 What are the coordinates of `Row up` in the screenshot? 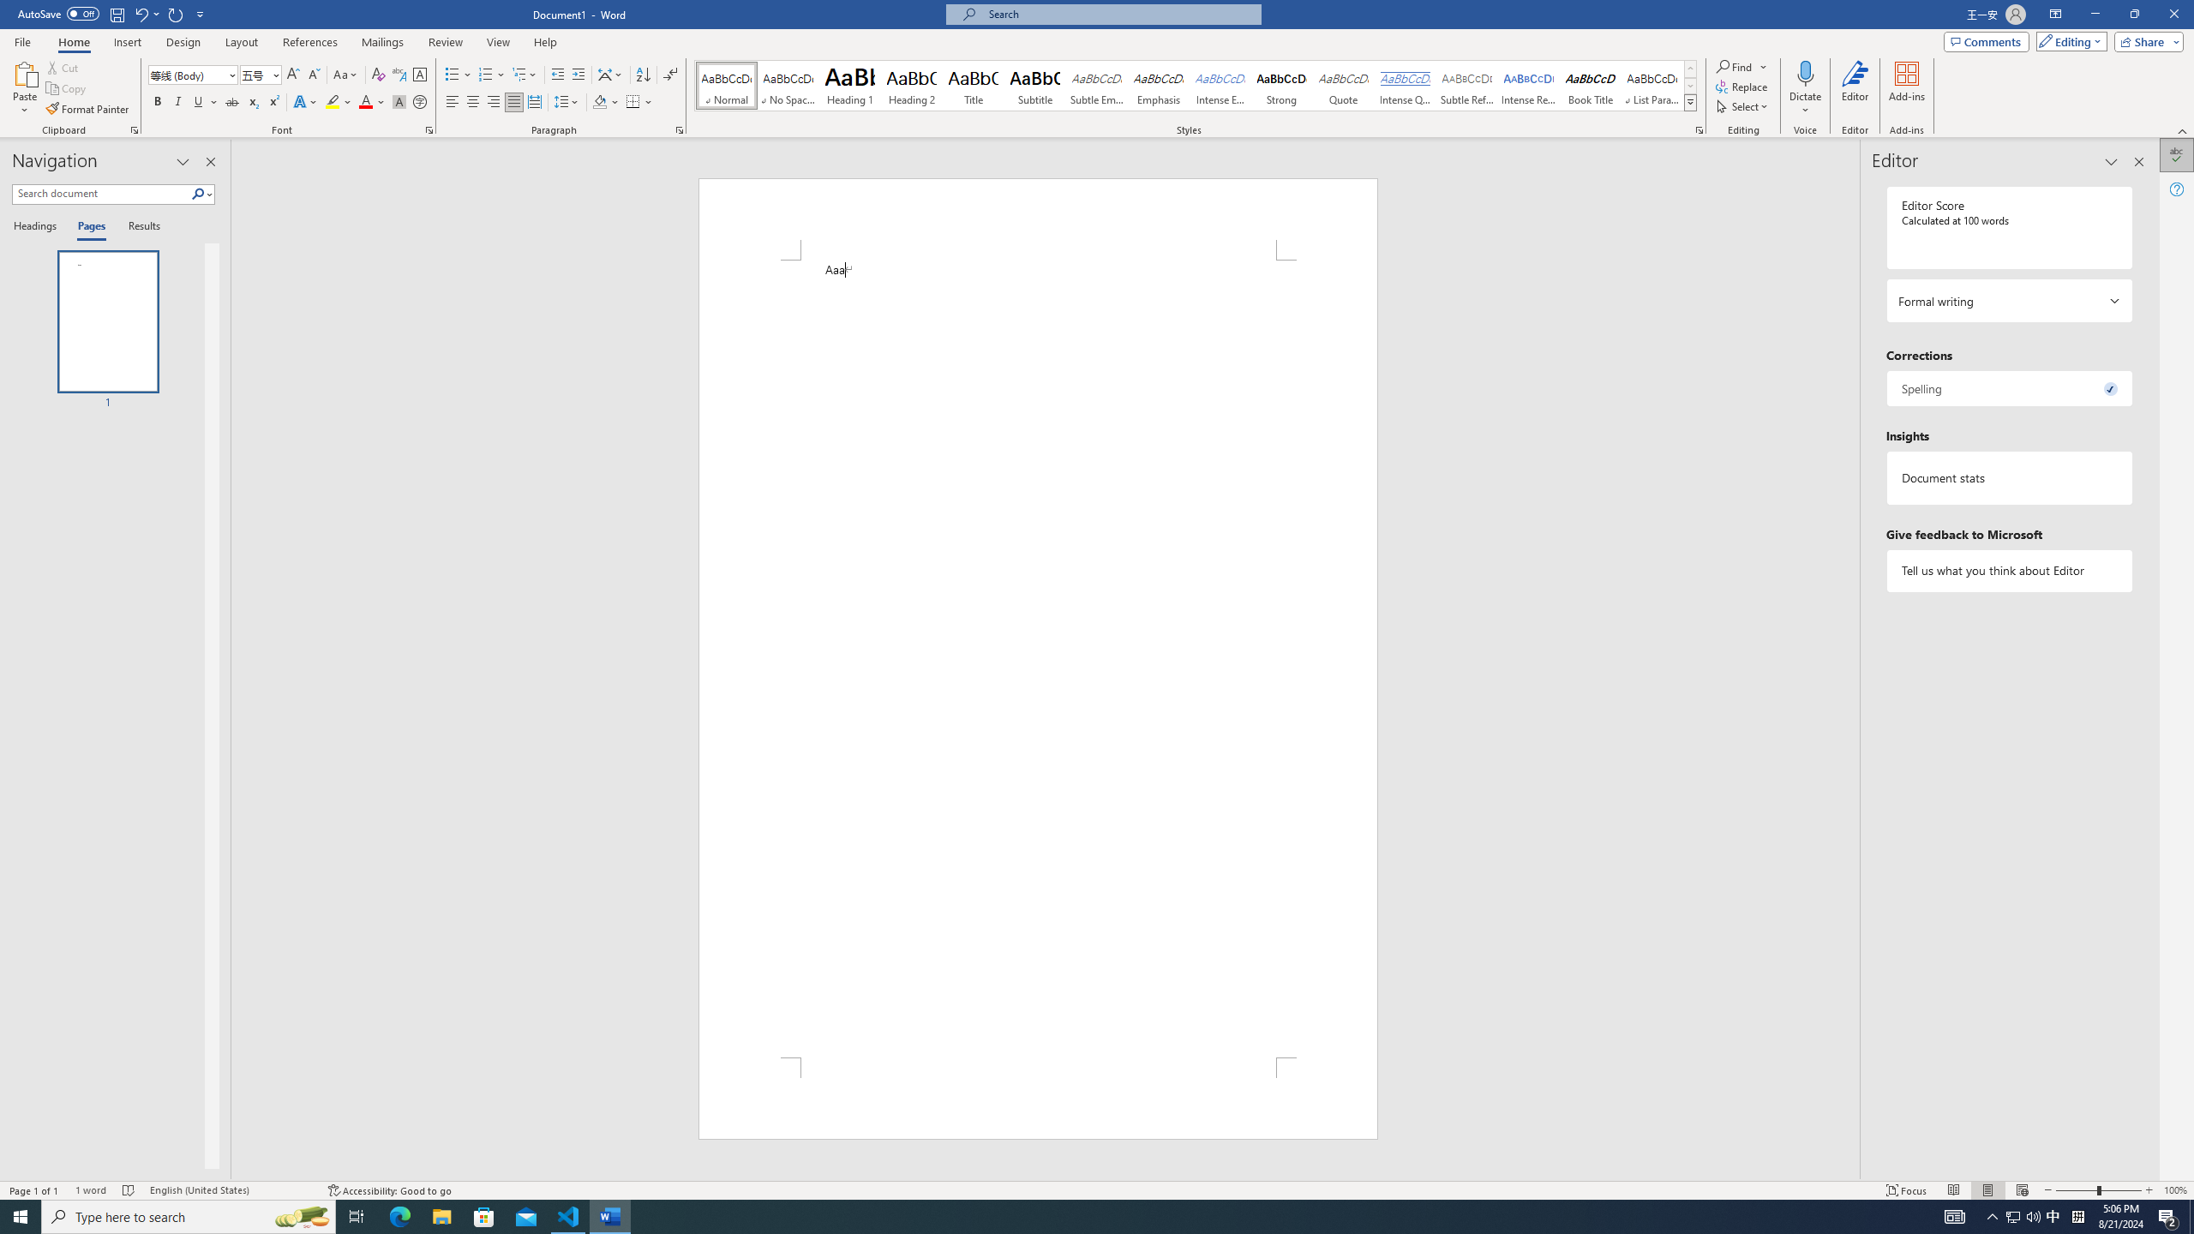 It's located at (1690, 69).